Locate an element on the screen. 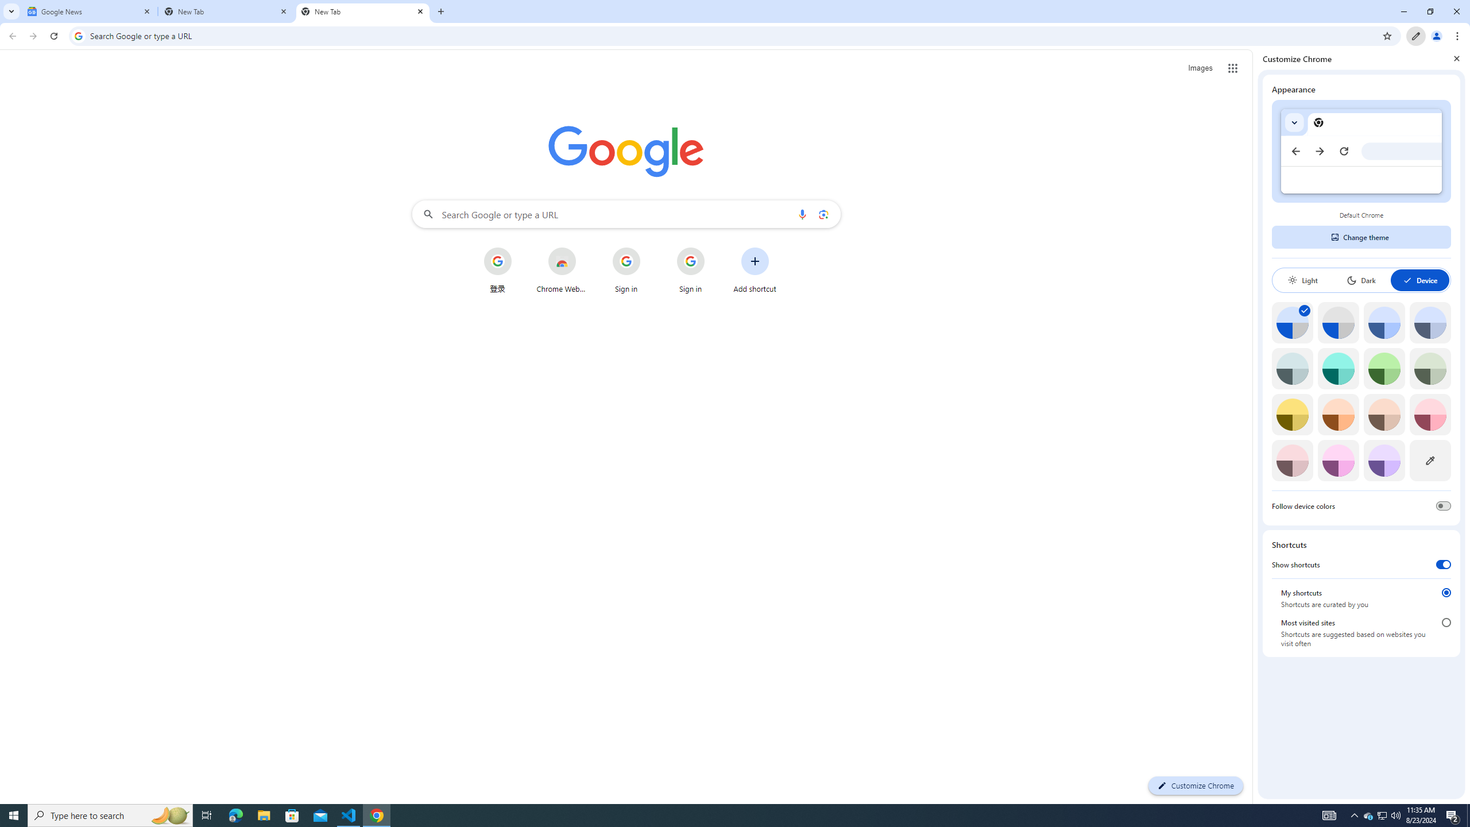  Default color is located at coordinates (1292, 322).